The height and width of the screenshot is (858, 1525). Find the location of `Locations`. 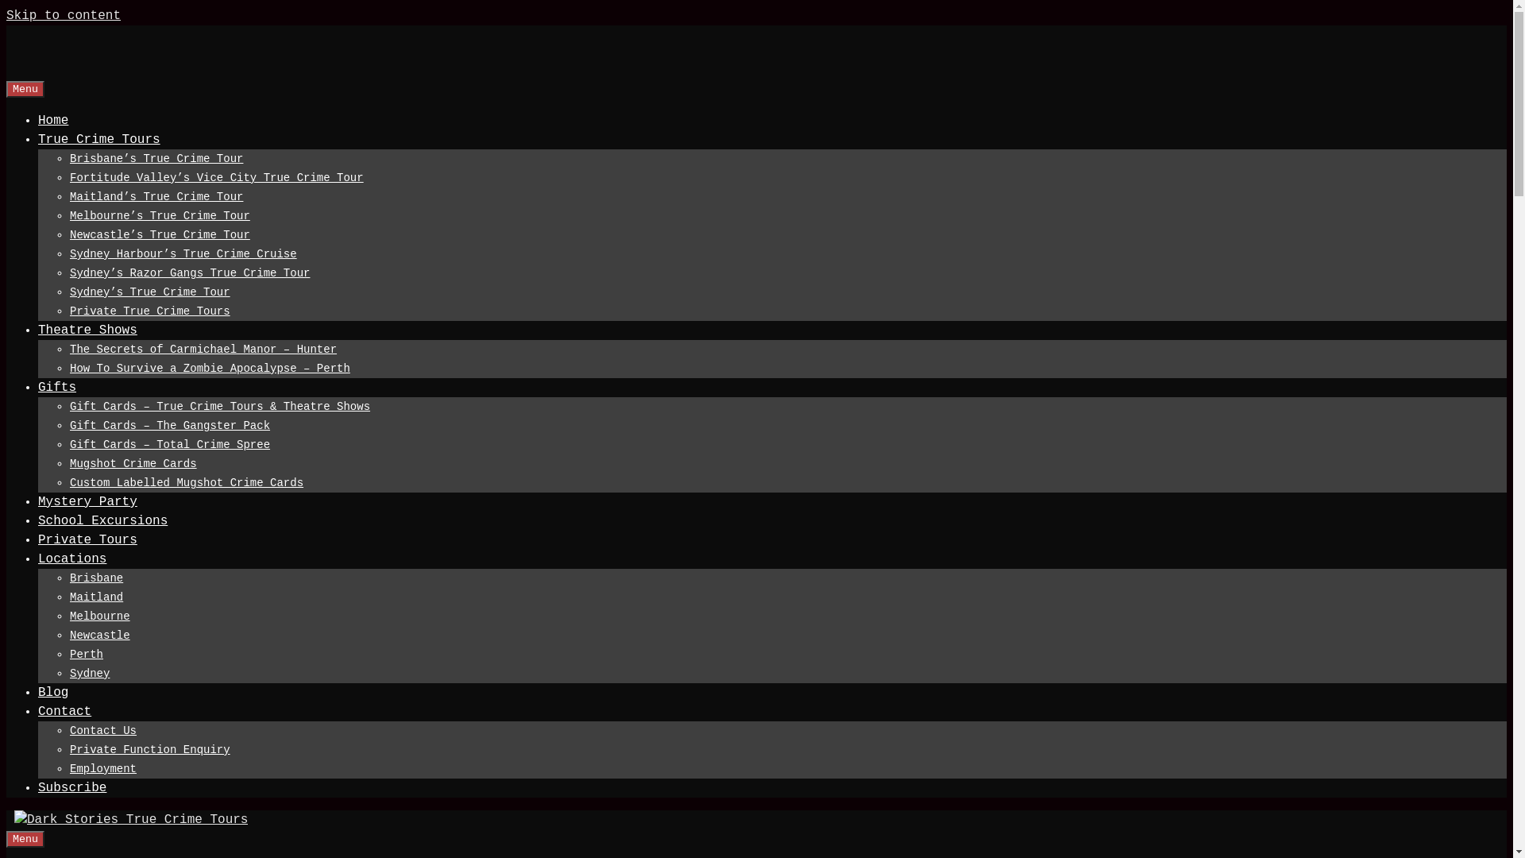

Locations is located at coordinates (1098, 24).